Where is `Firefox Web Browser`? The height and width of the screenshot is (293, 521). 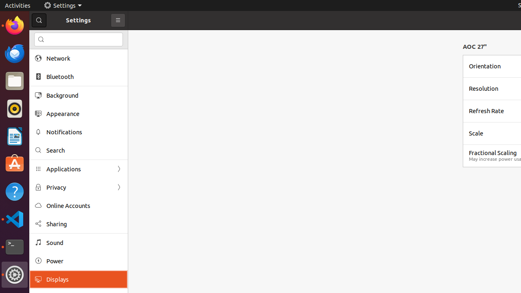 Firefox Web Browser is located at coordinates (15, 26).